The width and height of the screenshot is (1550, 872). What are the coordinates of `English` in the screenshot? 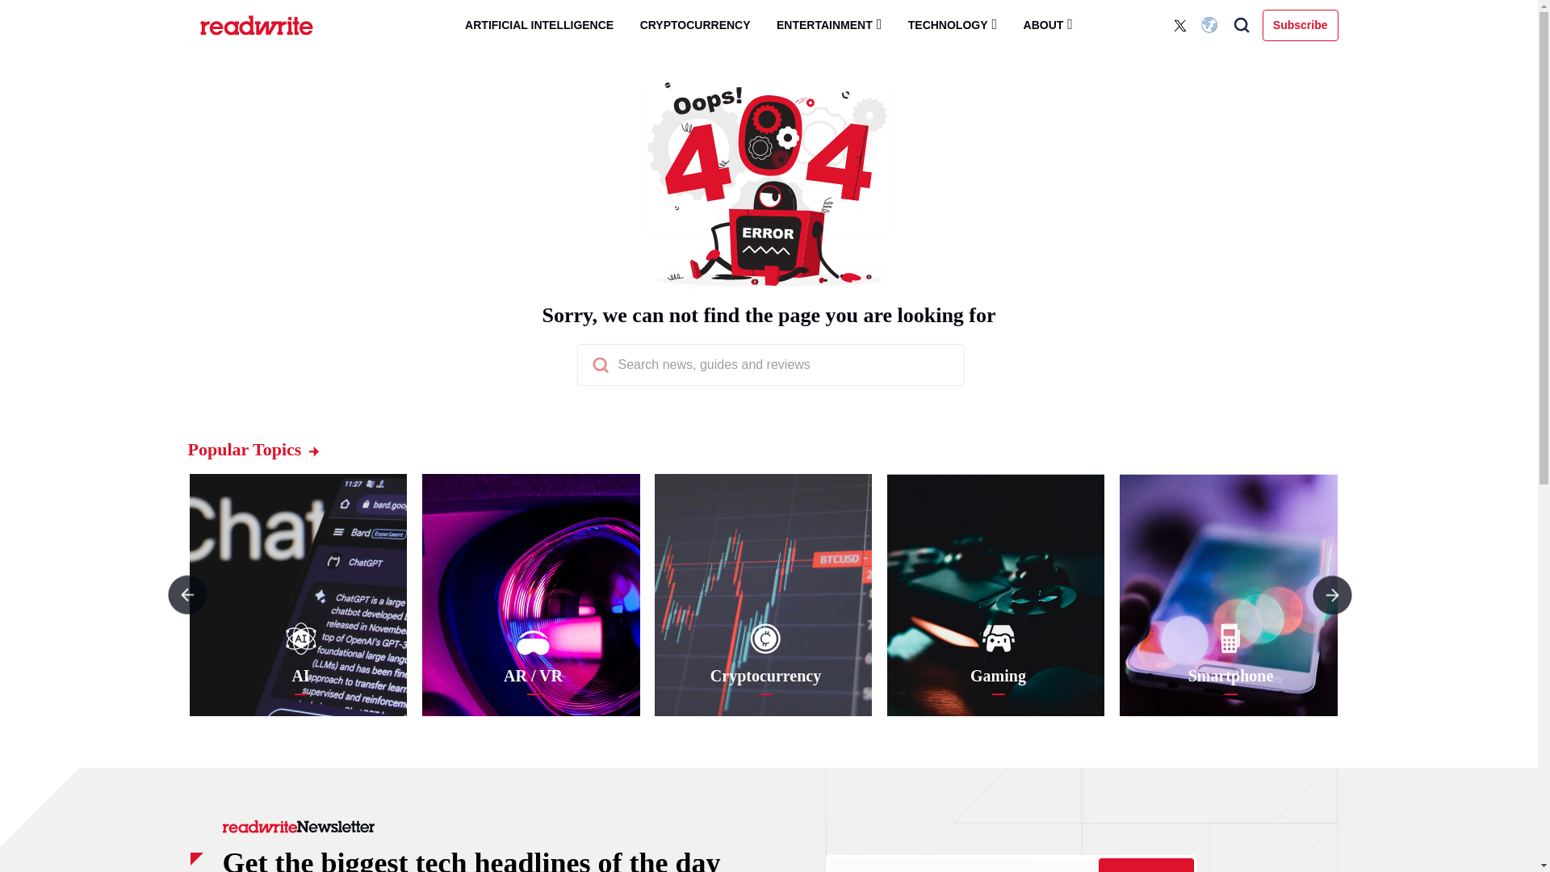 It's located at (1211, 25).